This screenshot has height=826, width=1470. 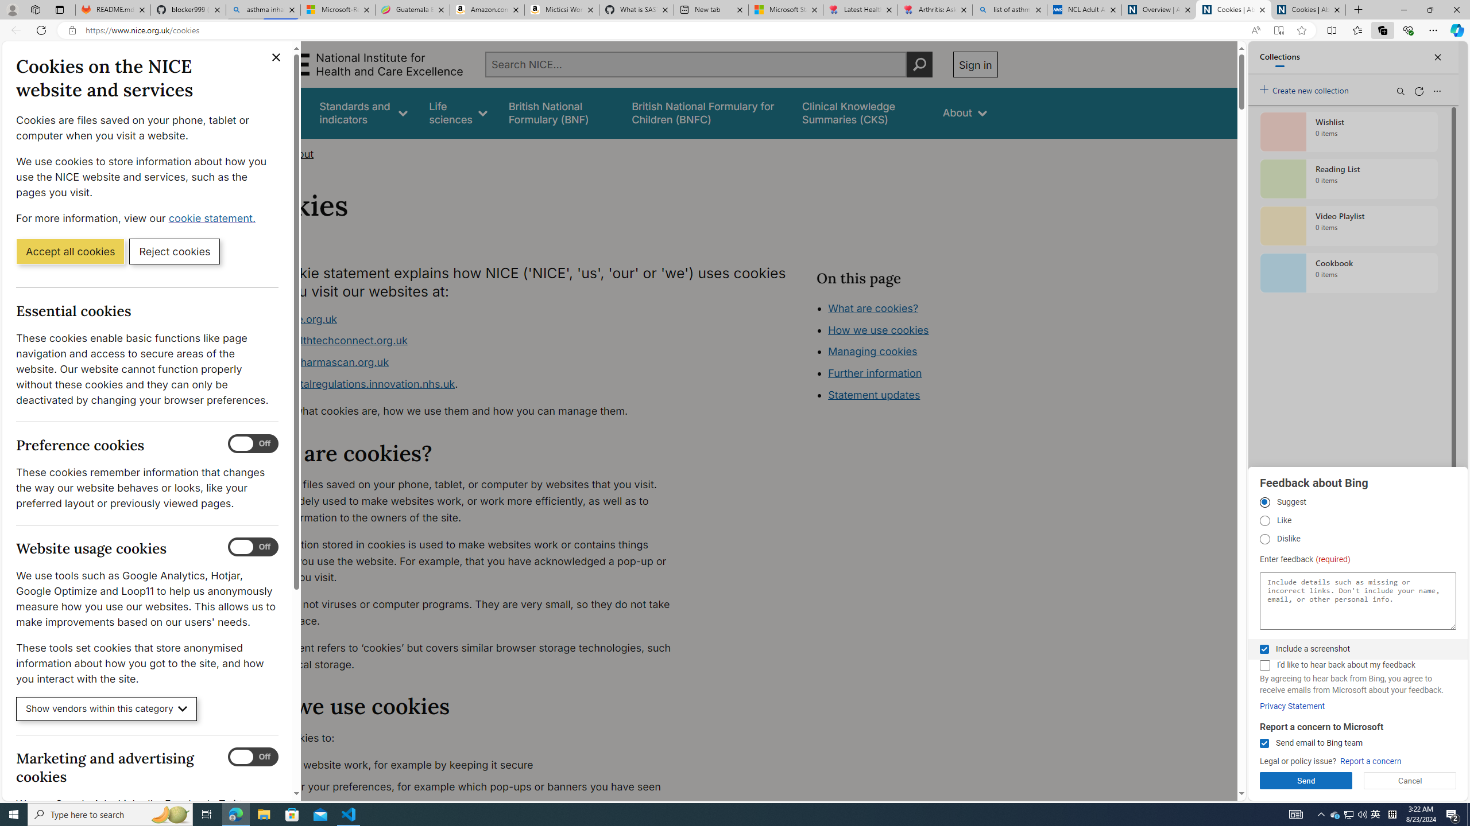 What do you see at coordinates (1410, 781) in the screenshot?
I see `Cancel` at bounding box center [1410, 781].